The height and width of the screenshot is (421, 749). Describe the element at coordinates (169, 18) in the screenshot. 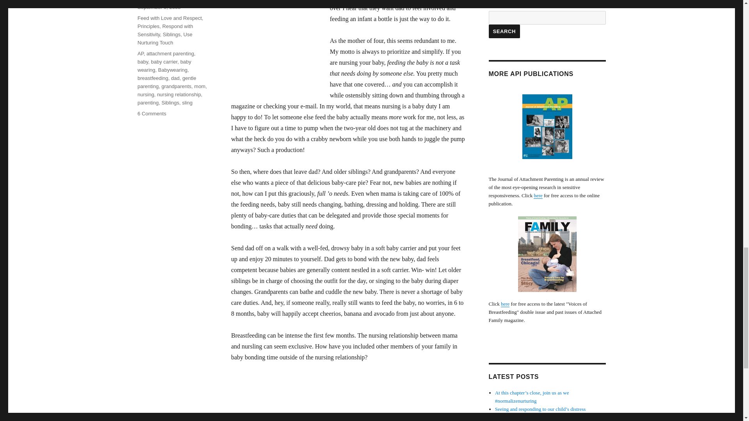

I see `Feed with Love and Respect` at that location.